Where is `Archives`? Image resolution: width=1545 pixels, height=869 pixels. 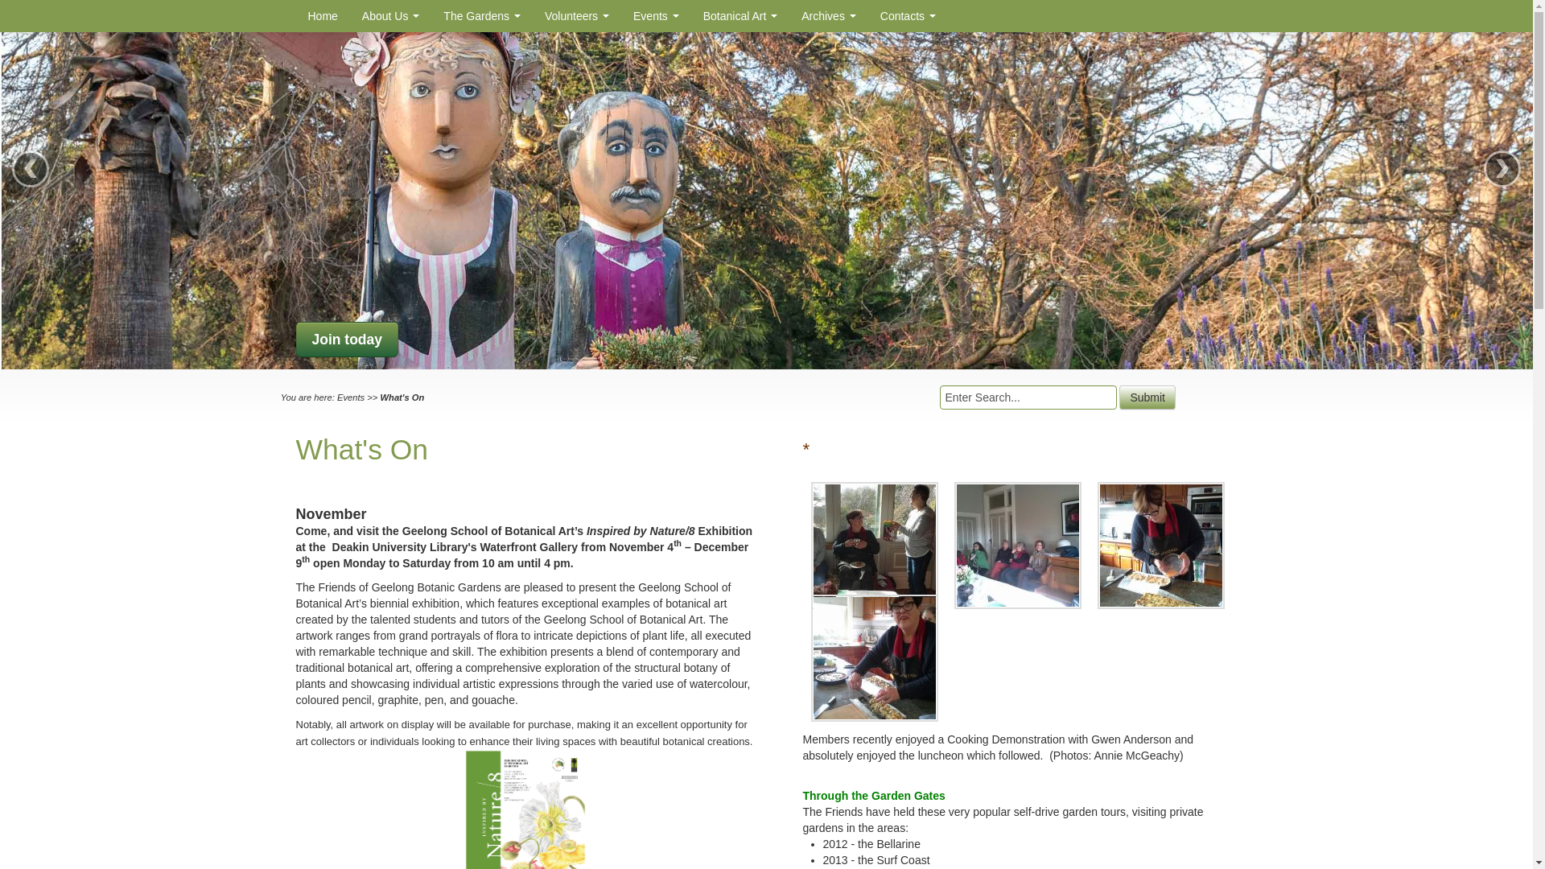 Archives is located at coordinates (829, 16).